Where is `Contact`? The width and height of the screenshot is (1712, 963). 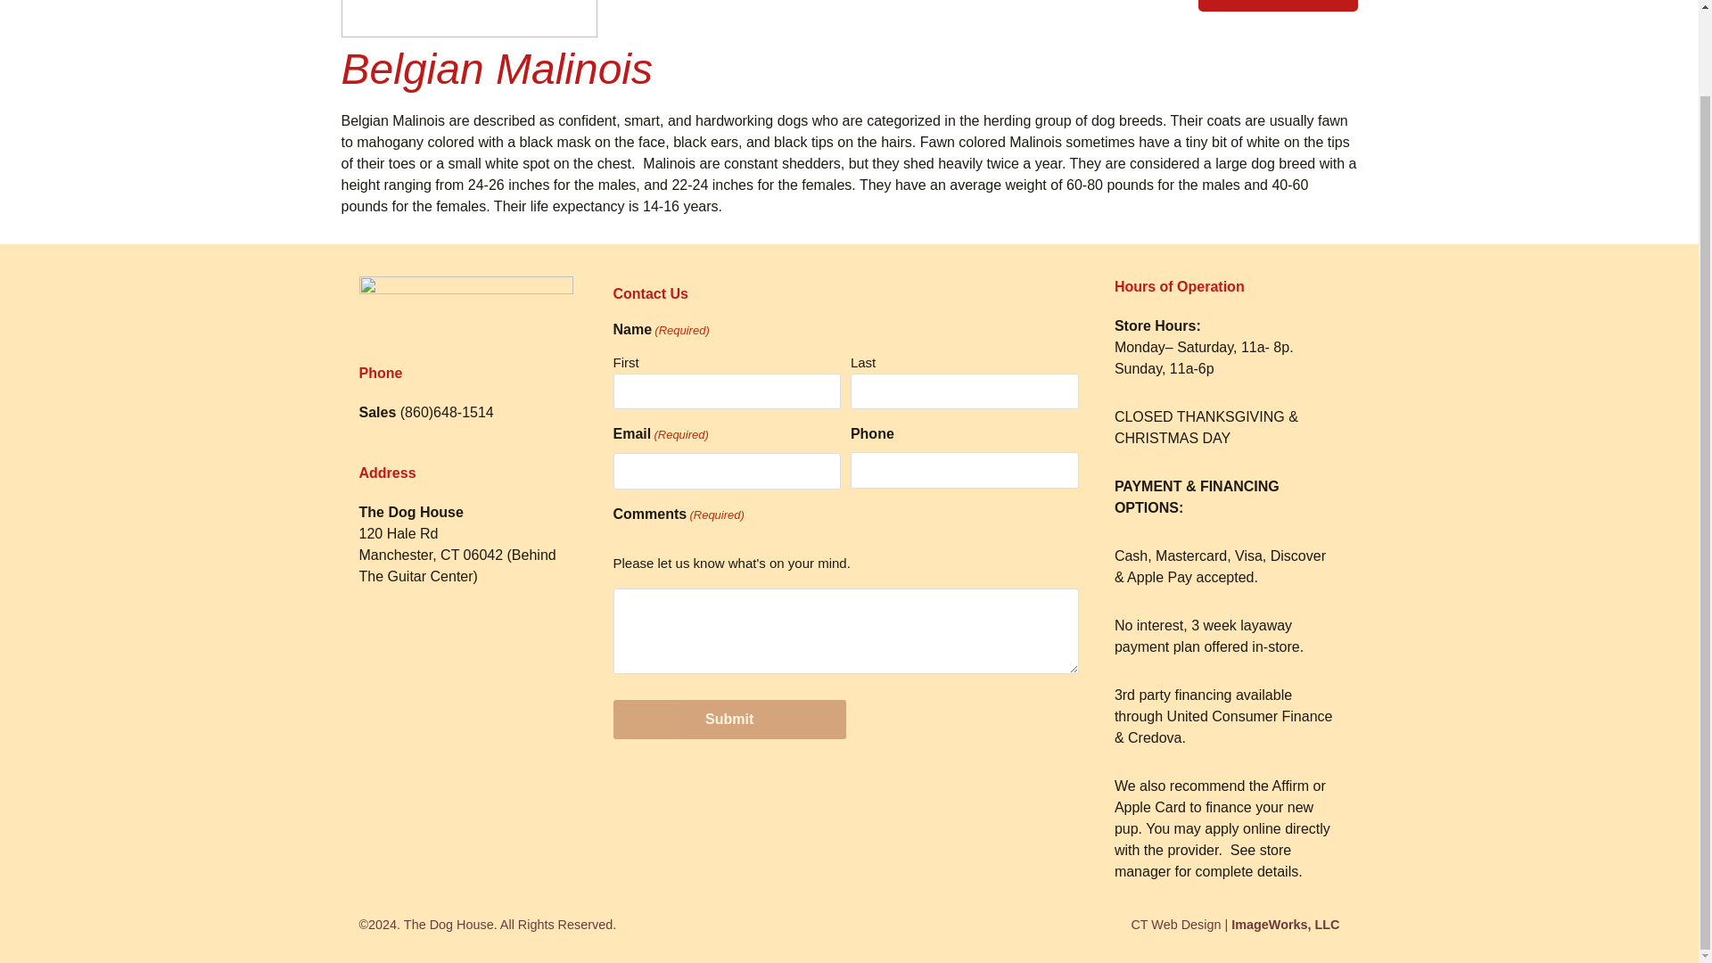 Contact is located at coordinates (1169, 12).